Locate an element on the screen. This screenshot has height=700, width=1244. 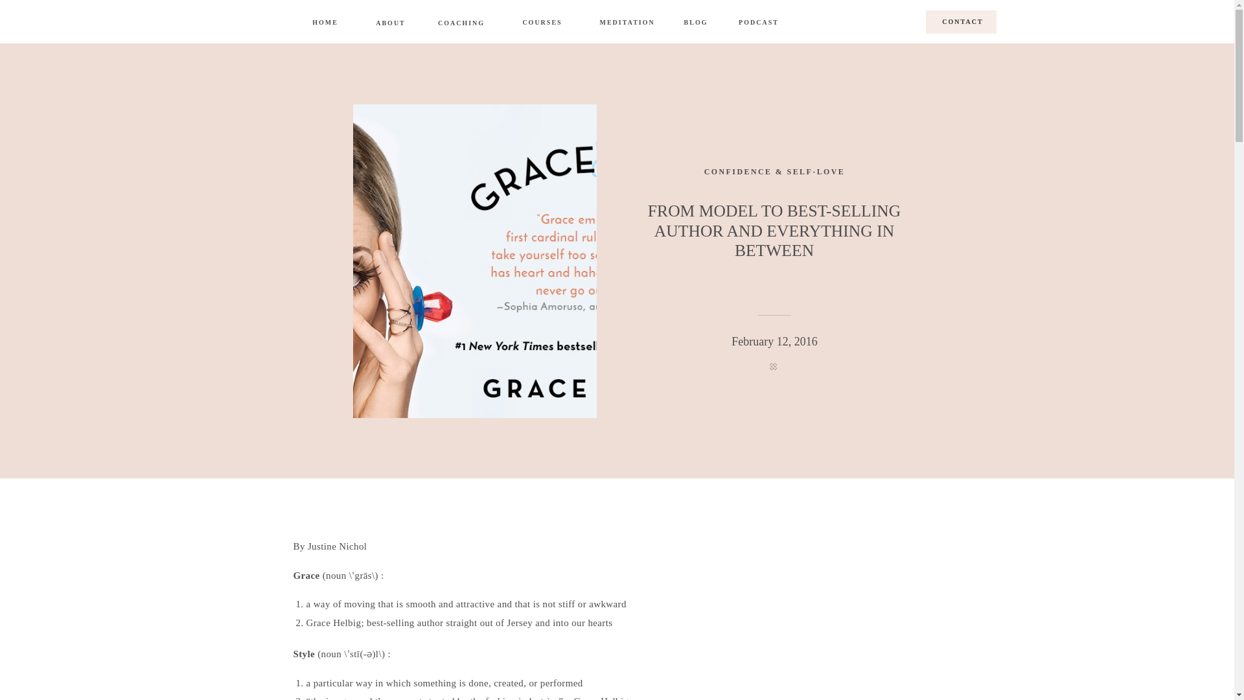
ABOUT is located at coordinates (390, 23).